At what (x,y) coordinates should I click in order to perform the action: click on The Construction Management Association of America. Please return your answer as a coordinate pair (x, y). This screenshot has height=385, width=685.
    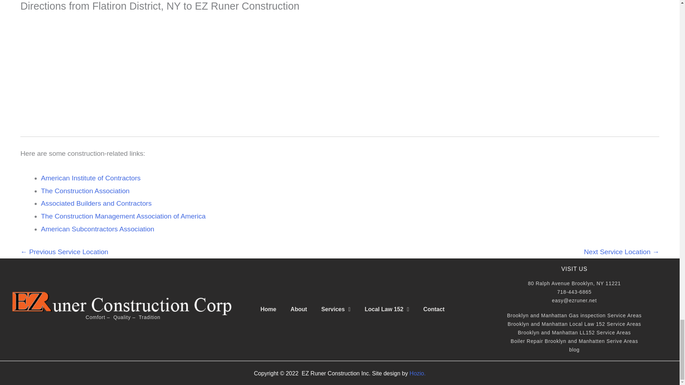
    Looking at the image, I should click on (123, 216).